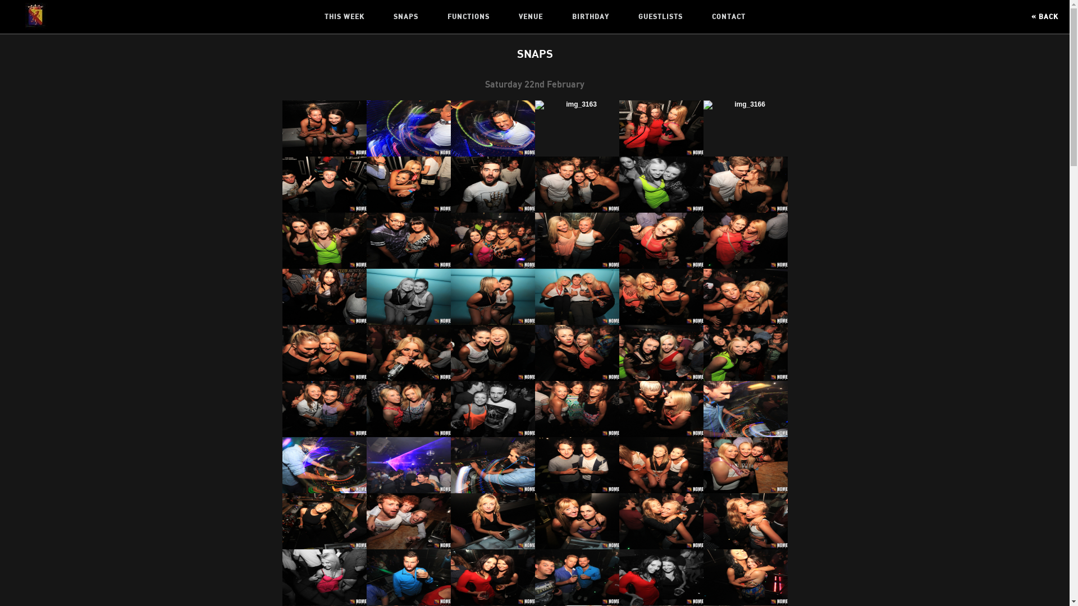 Image resolution: width=1078 pixels, height=606 pixels. What do you see at coordinates (745, 128) in the screenshot?
I see ` ` at bounding box center [745, 128].